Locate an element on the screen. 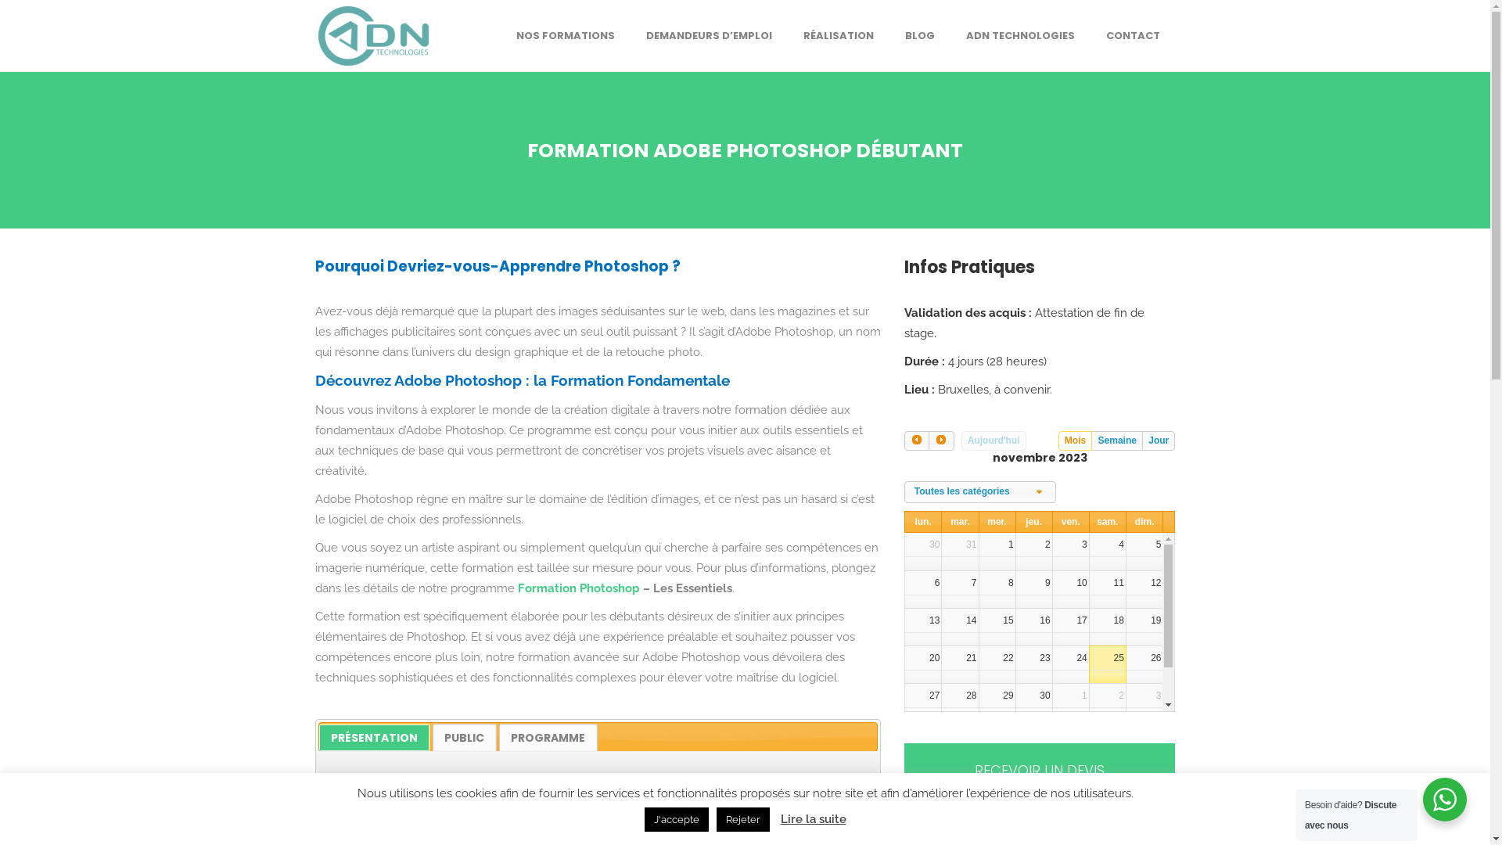  Rejeter is located at coordinates (743, 820).